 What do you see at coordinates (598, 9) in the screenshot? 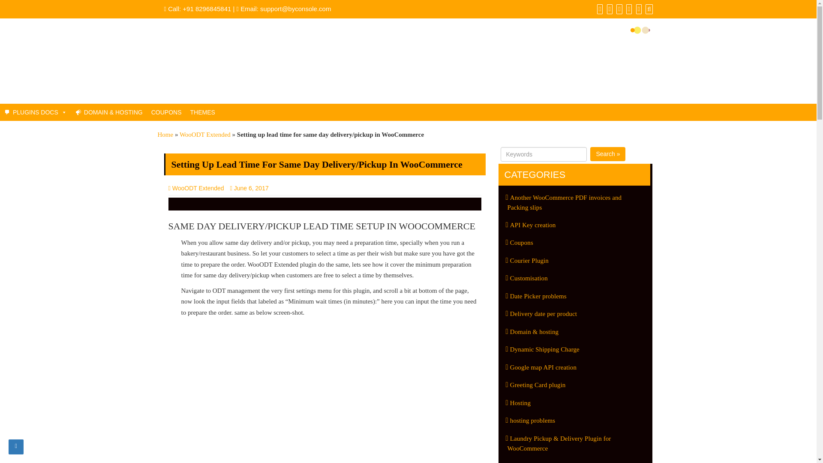
I see `Facebook` at bounding box center [598, 9].